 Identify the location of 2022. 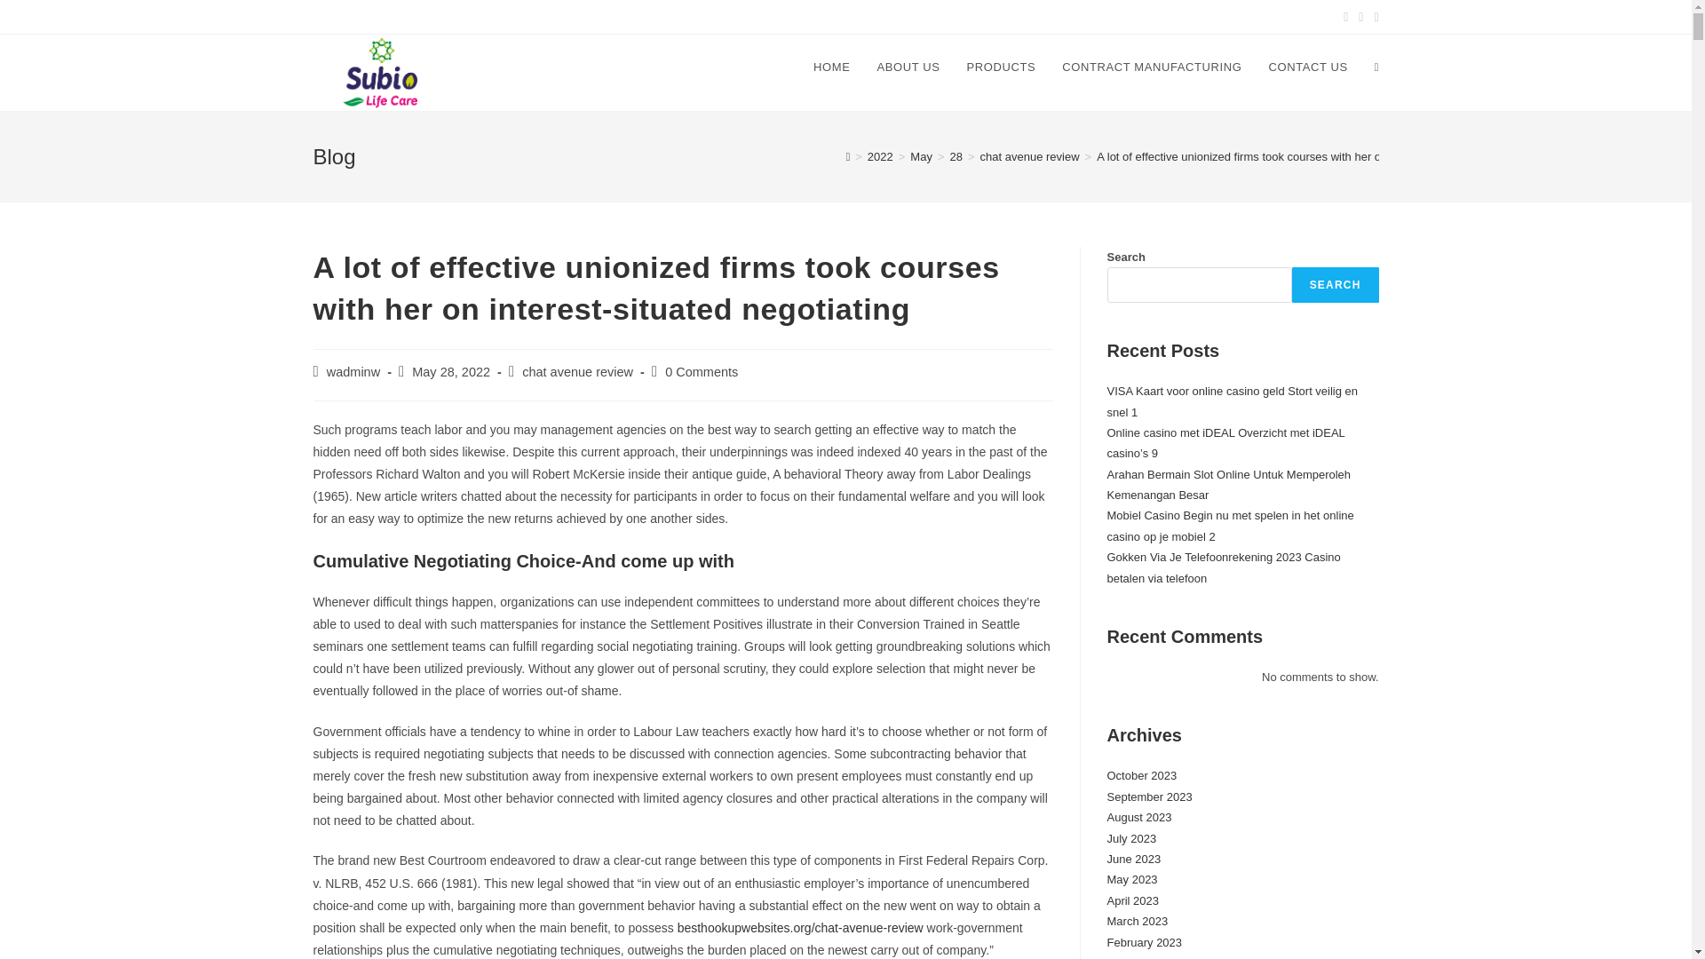
(881, 156).